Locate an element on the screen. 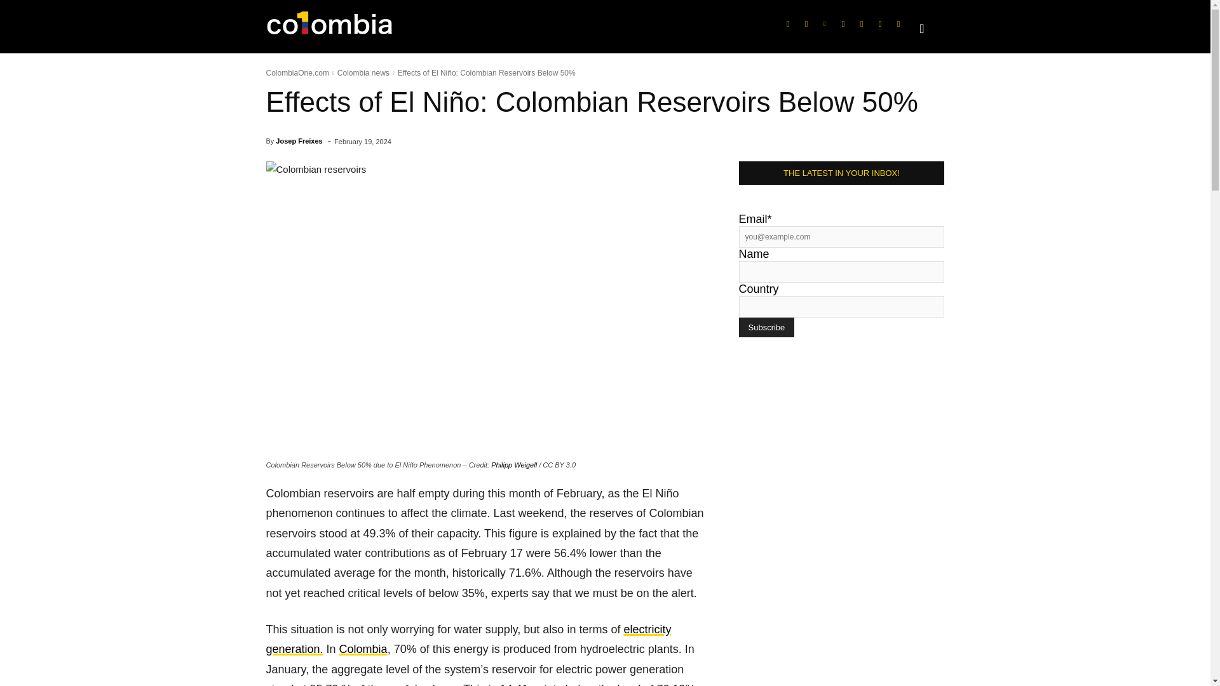 The width and height of the screenshot is (1220, 686). TikTok is located at coordinates (843, 24).